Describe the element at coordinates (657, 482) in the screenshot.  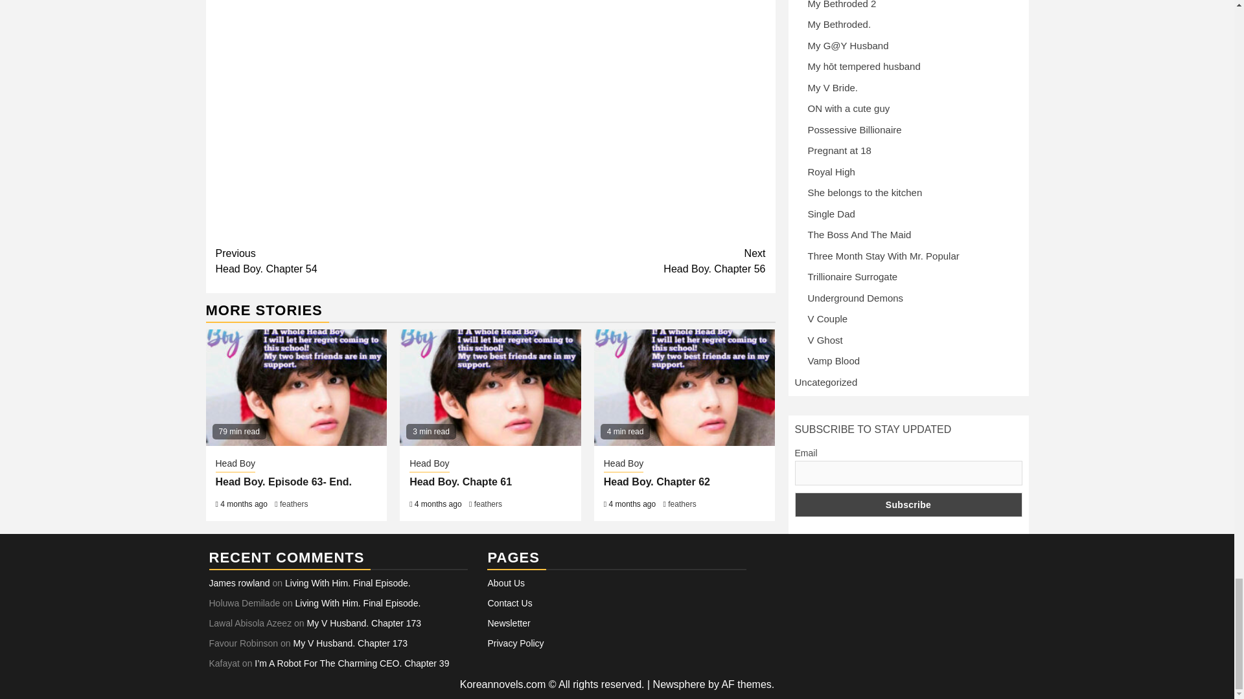
I see `Head Boy` at that location.